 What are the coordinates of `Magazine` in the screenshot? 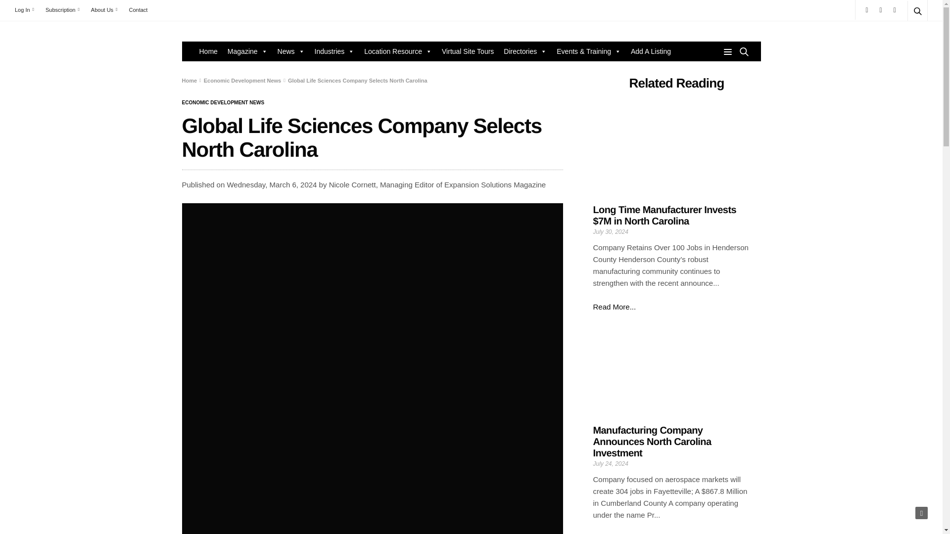 It's located at (247, 51).